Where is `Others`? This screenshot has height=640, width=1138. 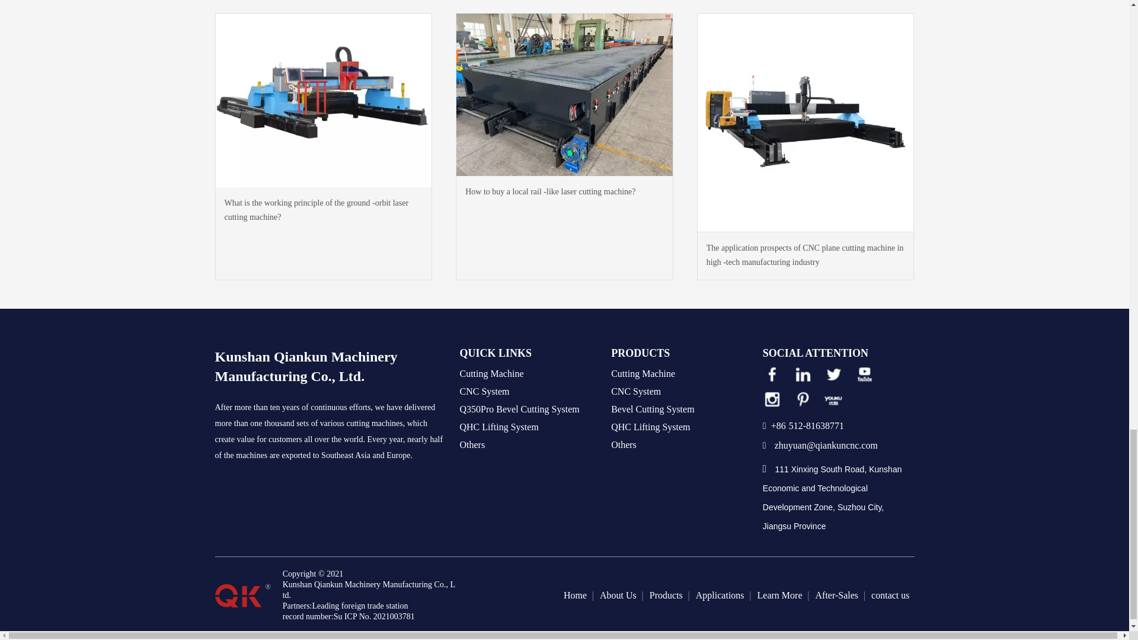
Others is located at coordinates (472, 444).